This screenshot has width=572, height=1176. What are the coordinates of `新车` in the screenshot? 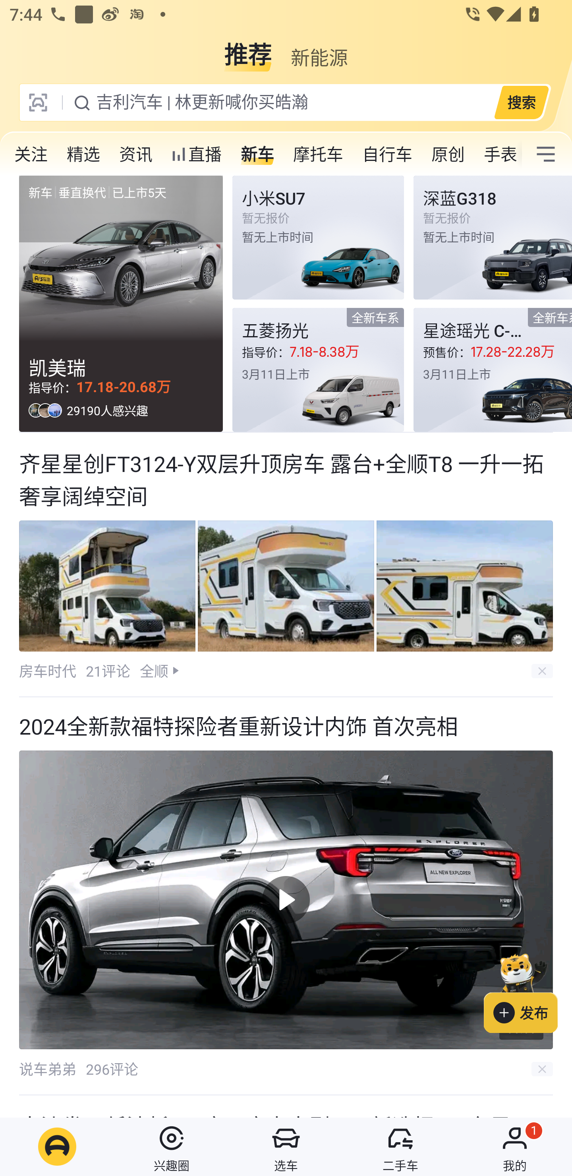 It's located at (257, 154).